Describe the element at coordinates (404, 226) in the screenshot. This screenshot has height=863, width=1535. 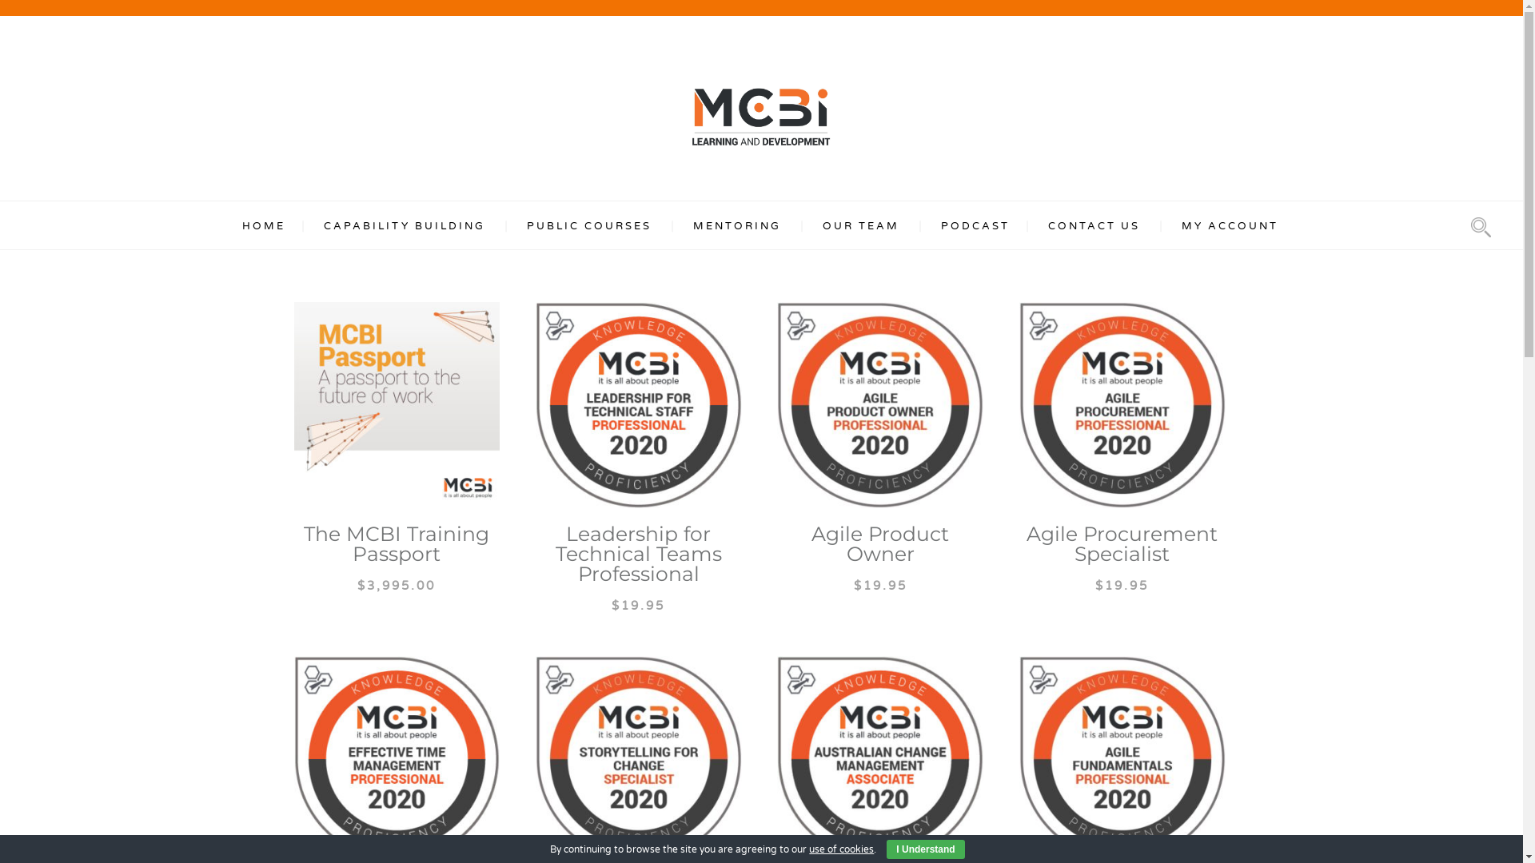
I see `CAPABILITY BUILDING` at that location.